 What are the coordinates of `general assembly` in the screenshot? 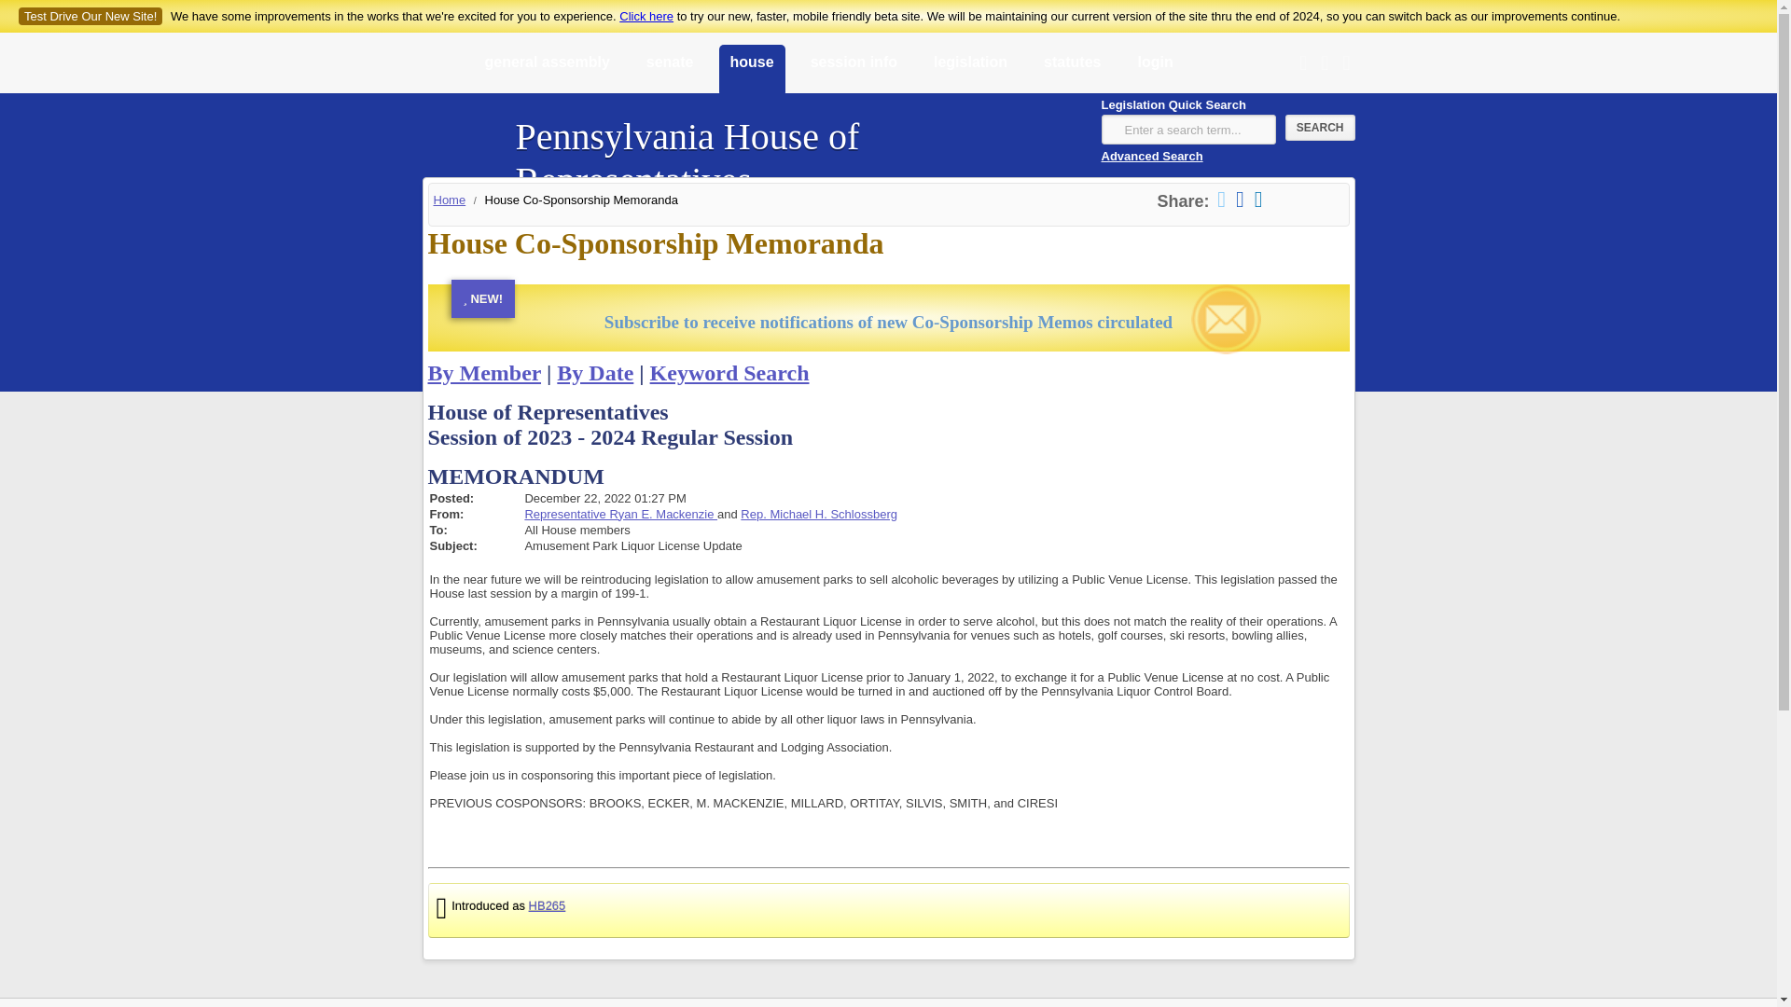 It's located at (548, 70).